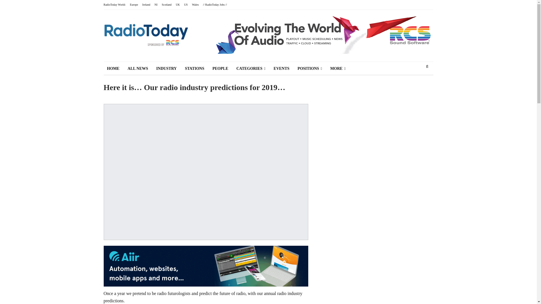 The width and height of the screenshot is (541, 304). What do you see at coordinates (146, 5) in the screenshot?
I see `Ireland` at bounding box center [146, 5].